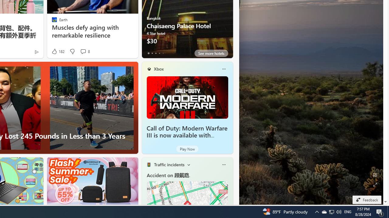  What do you see at coordinates (149, 165) in the screenshot?
I see `Traffic Title Traffic Light` at bounding box center [149, 165].